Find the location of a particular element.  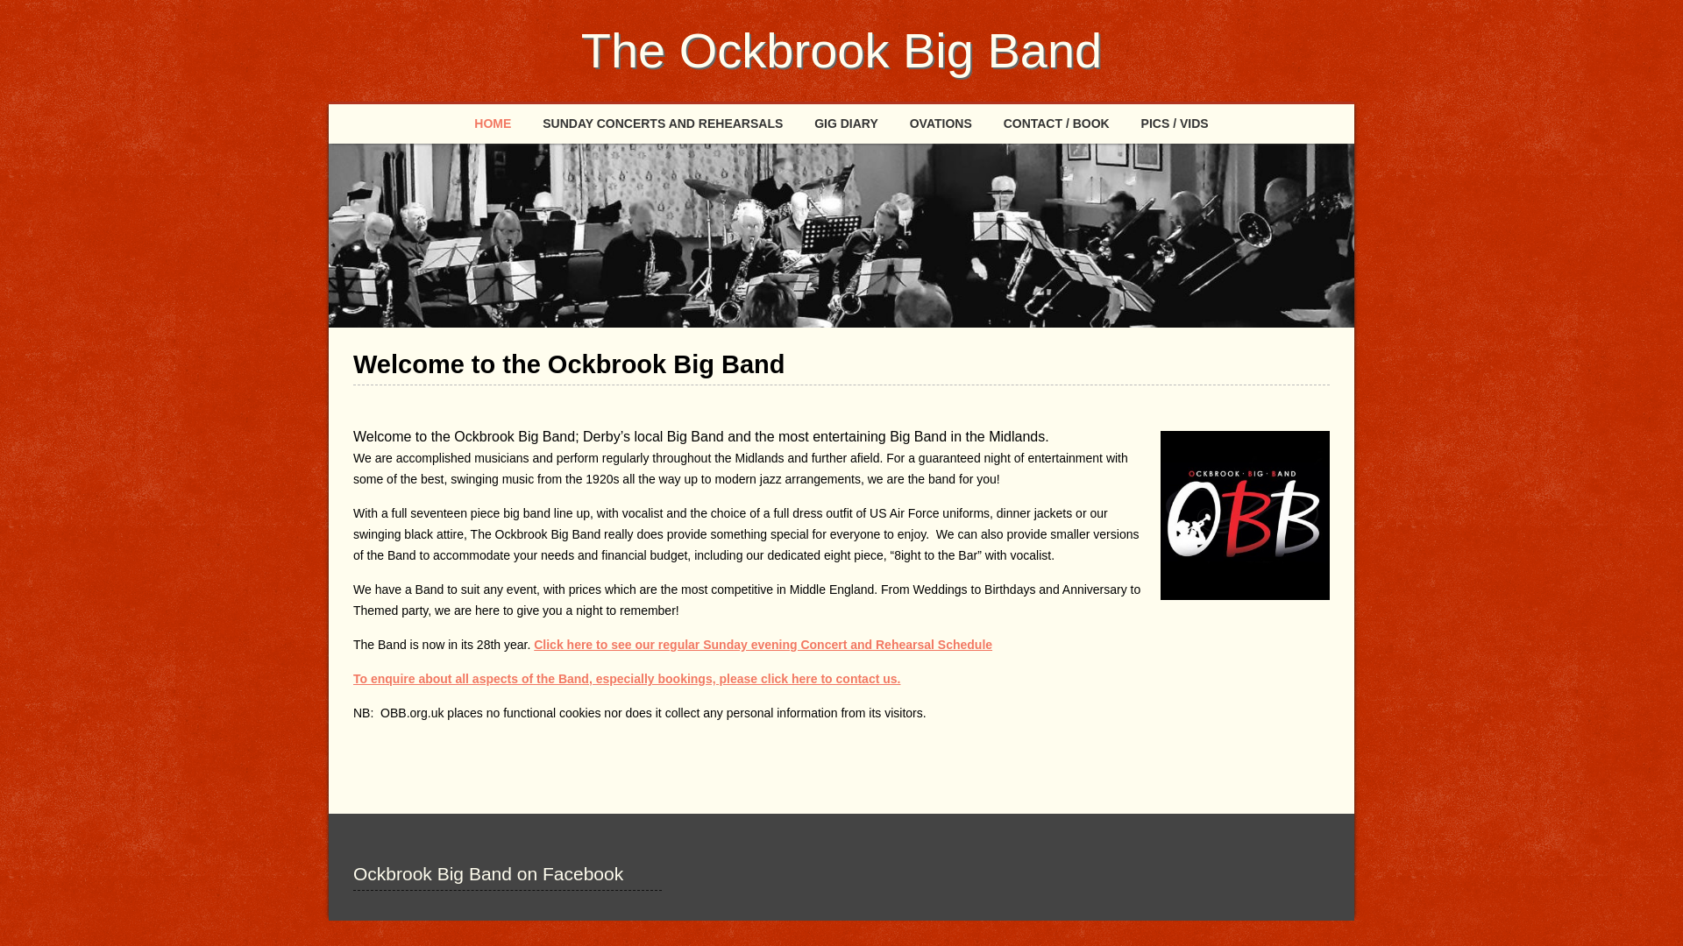

GIG DIARY is located at coordinates (846, 124).